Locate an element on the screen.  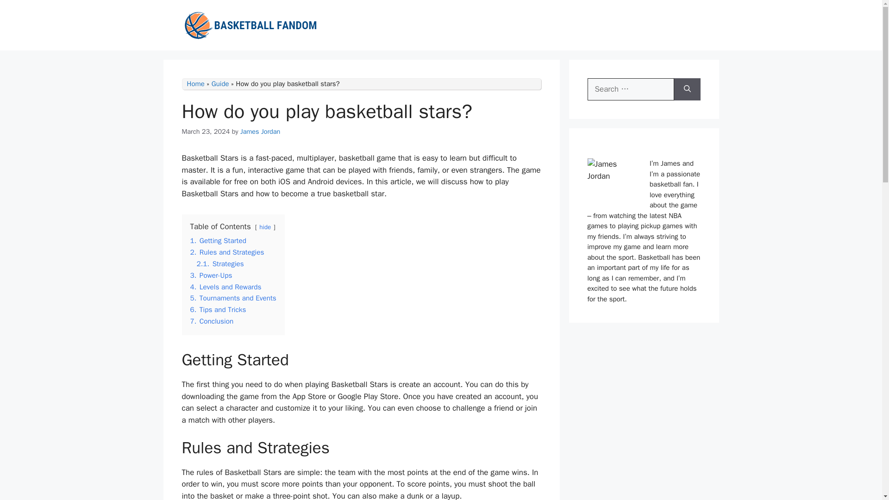
View all posts by James Jordan is located at coordinates (260, 131).